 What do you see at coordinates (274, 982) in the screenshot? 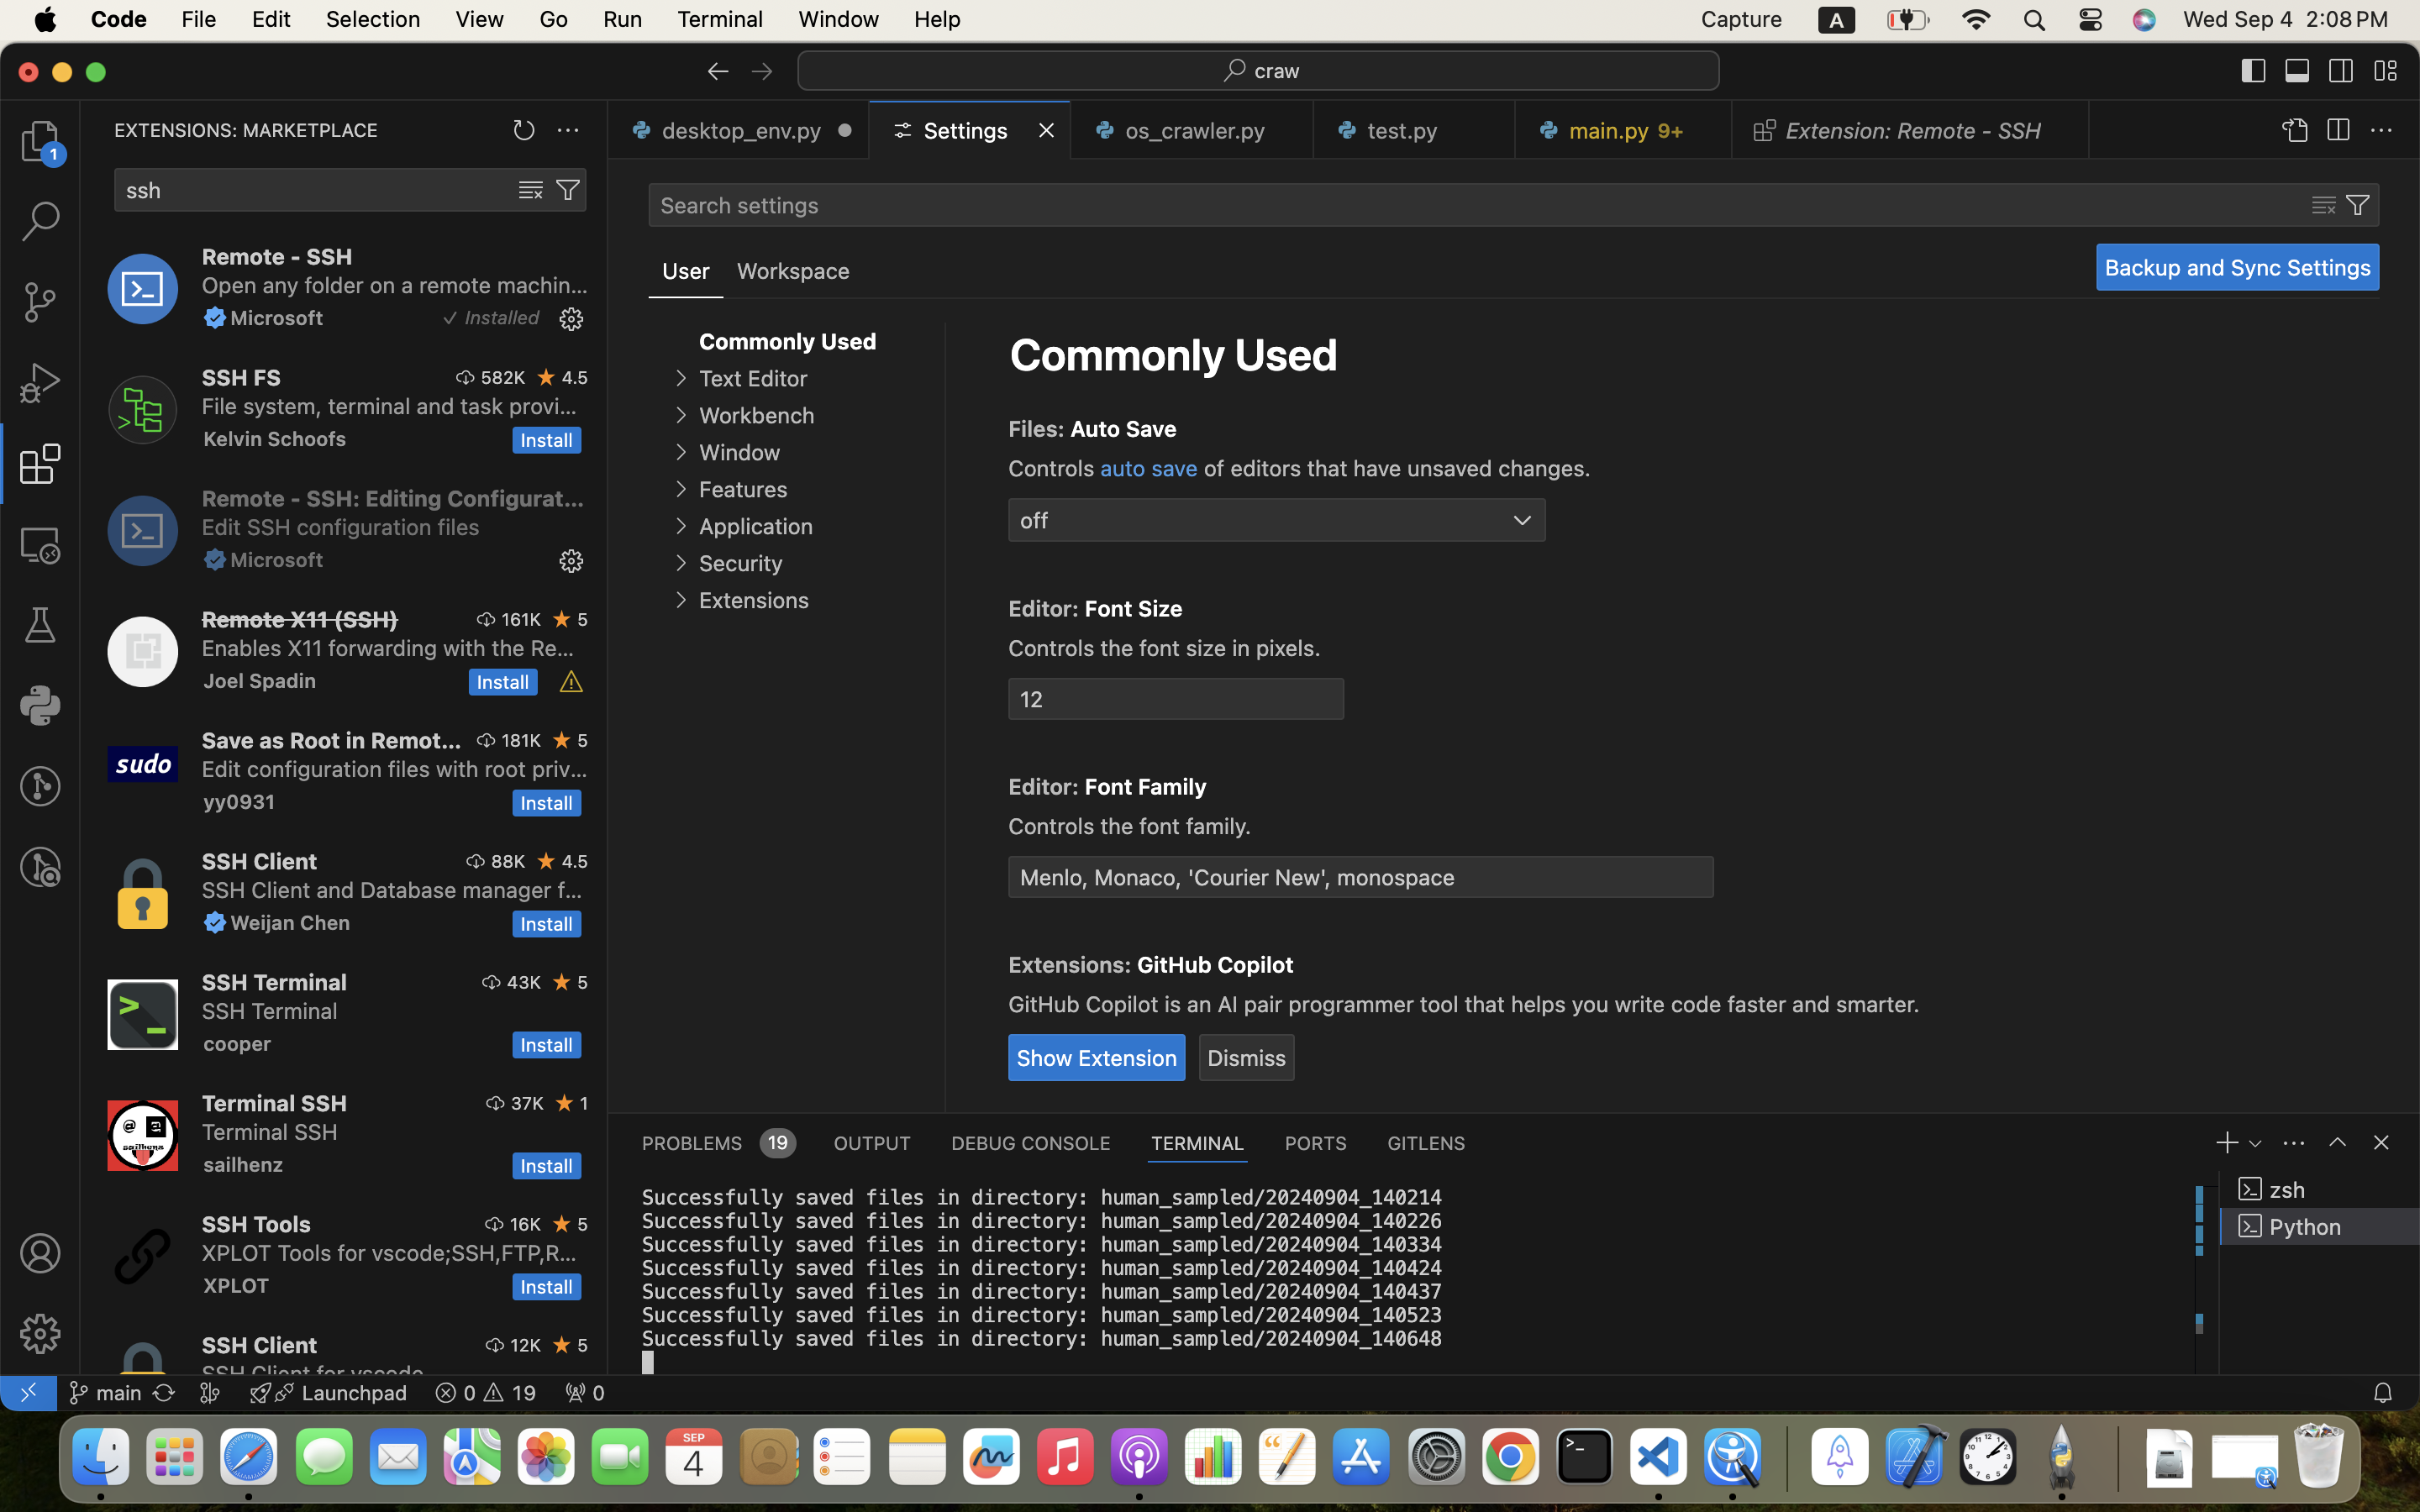
I see `SSH Terminal` at bounding box center [274, 982].